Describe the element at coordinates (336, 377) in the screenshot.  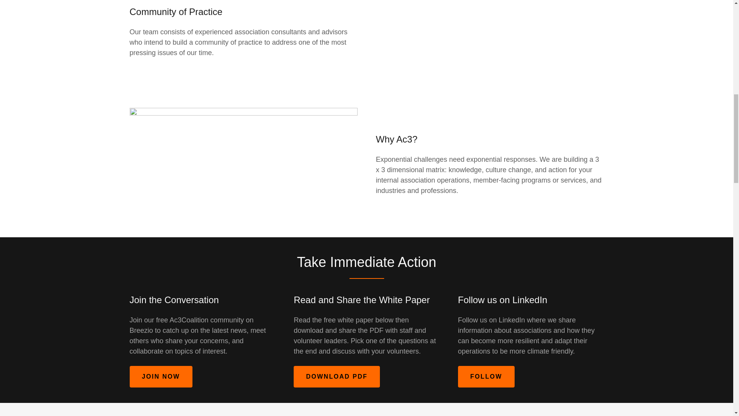
I see `DOWNLOAD PDF` at that location.